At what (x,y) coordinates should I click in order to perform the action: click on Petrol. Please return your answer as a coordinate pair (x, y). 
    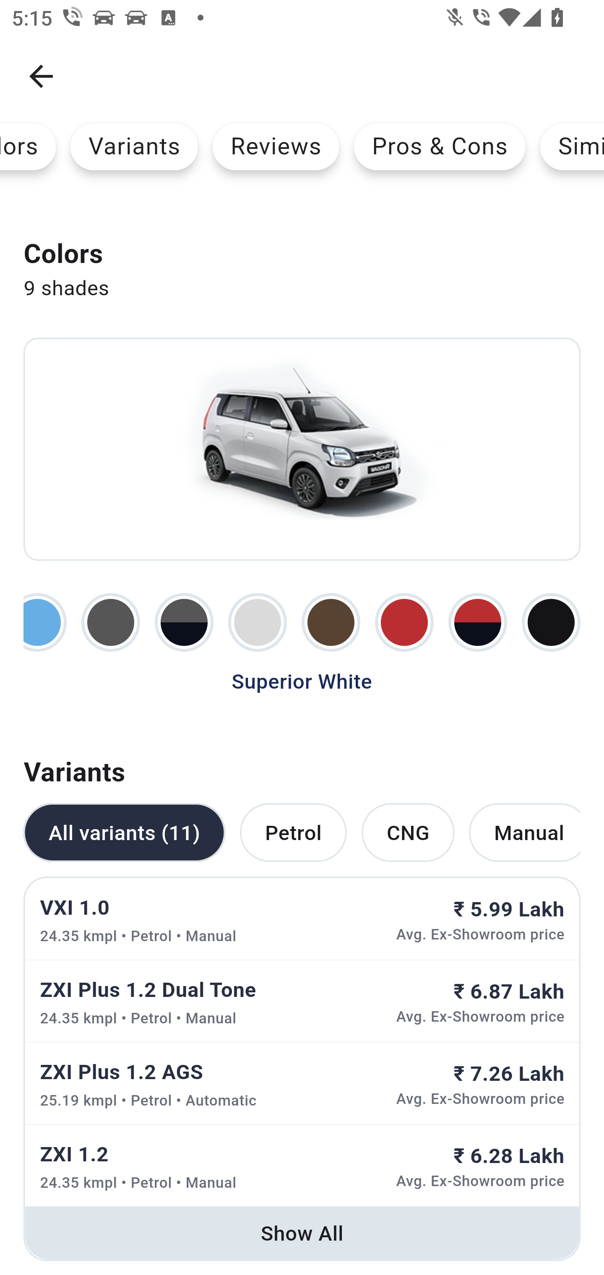
    Looking at the image, I should click on (293, 833).